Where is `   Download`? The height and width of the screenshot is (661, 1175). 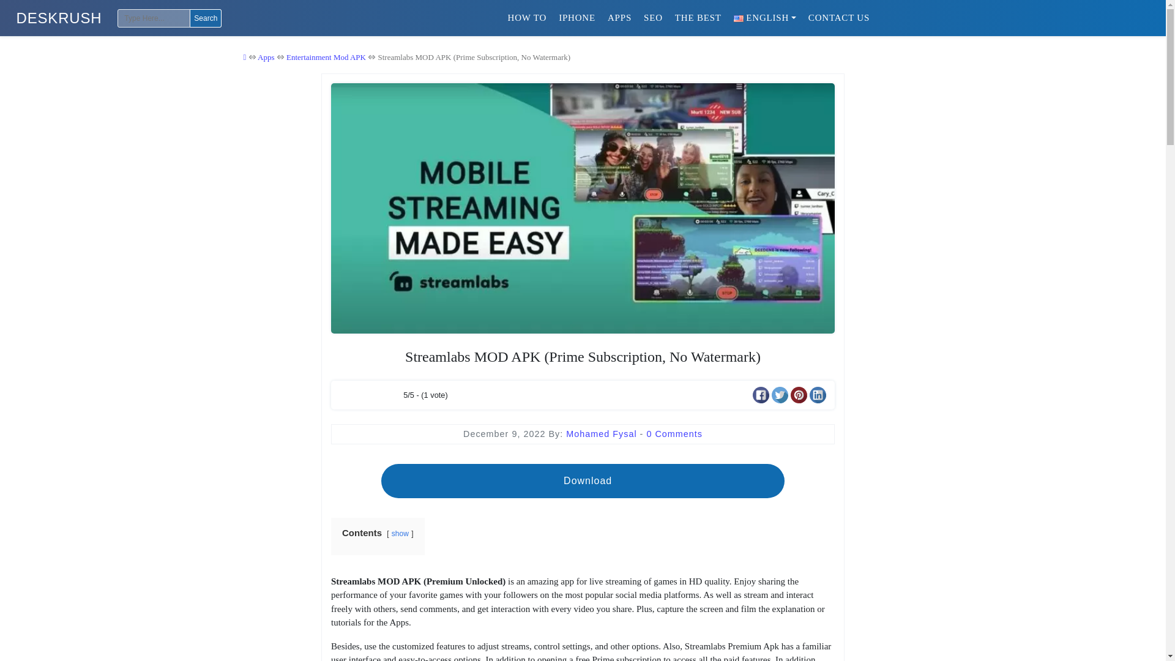
   Download is located at coordinates (582, 481).